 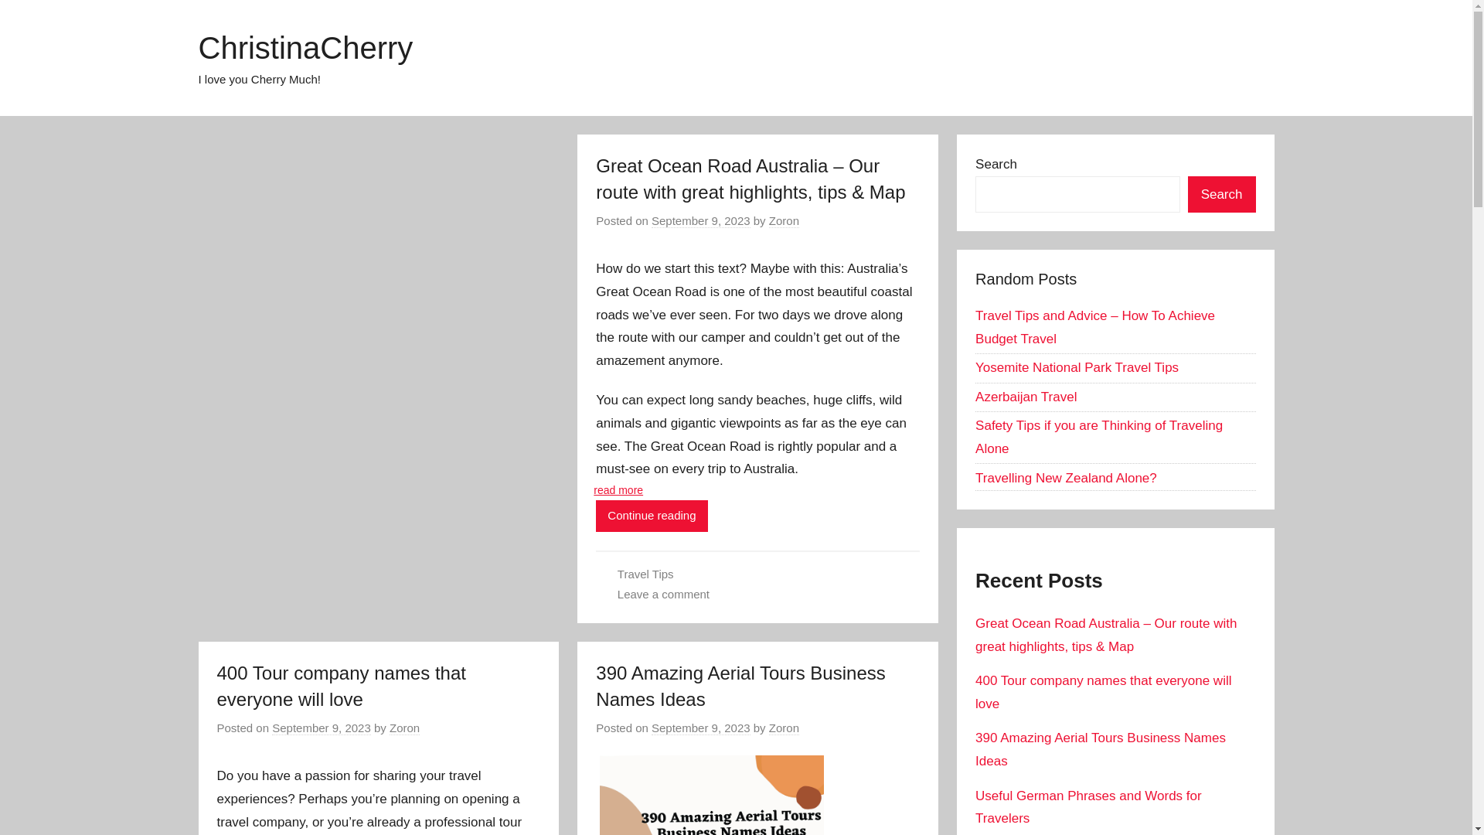 I want to click on 390 Amazing Aerial Tours Business Names Ideas, so click(x=740, y=687).